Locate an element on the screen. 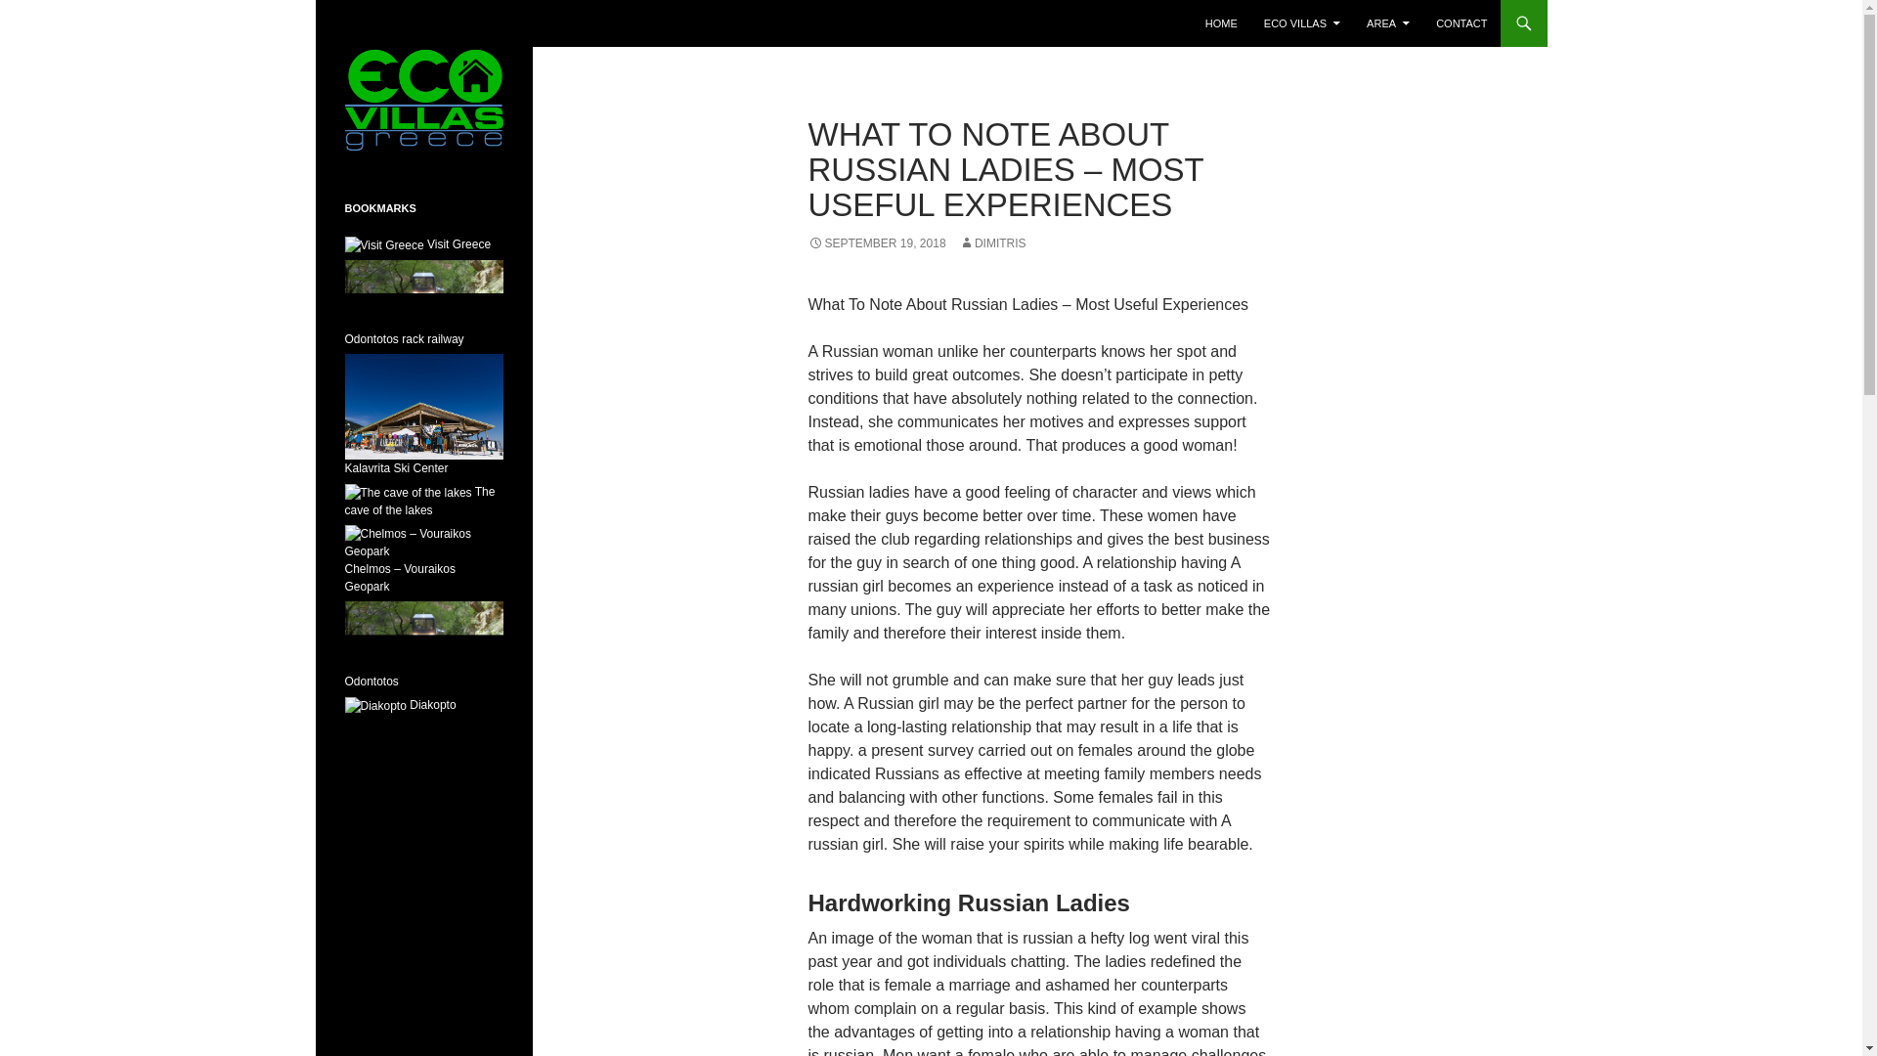 The height and width of the screenshot is (1056, 1877). Visit Greece is located at coordinates (416, 244).